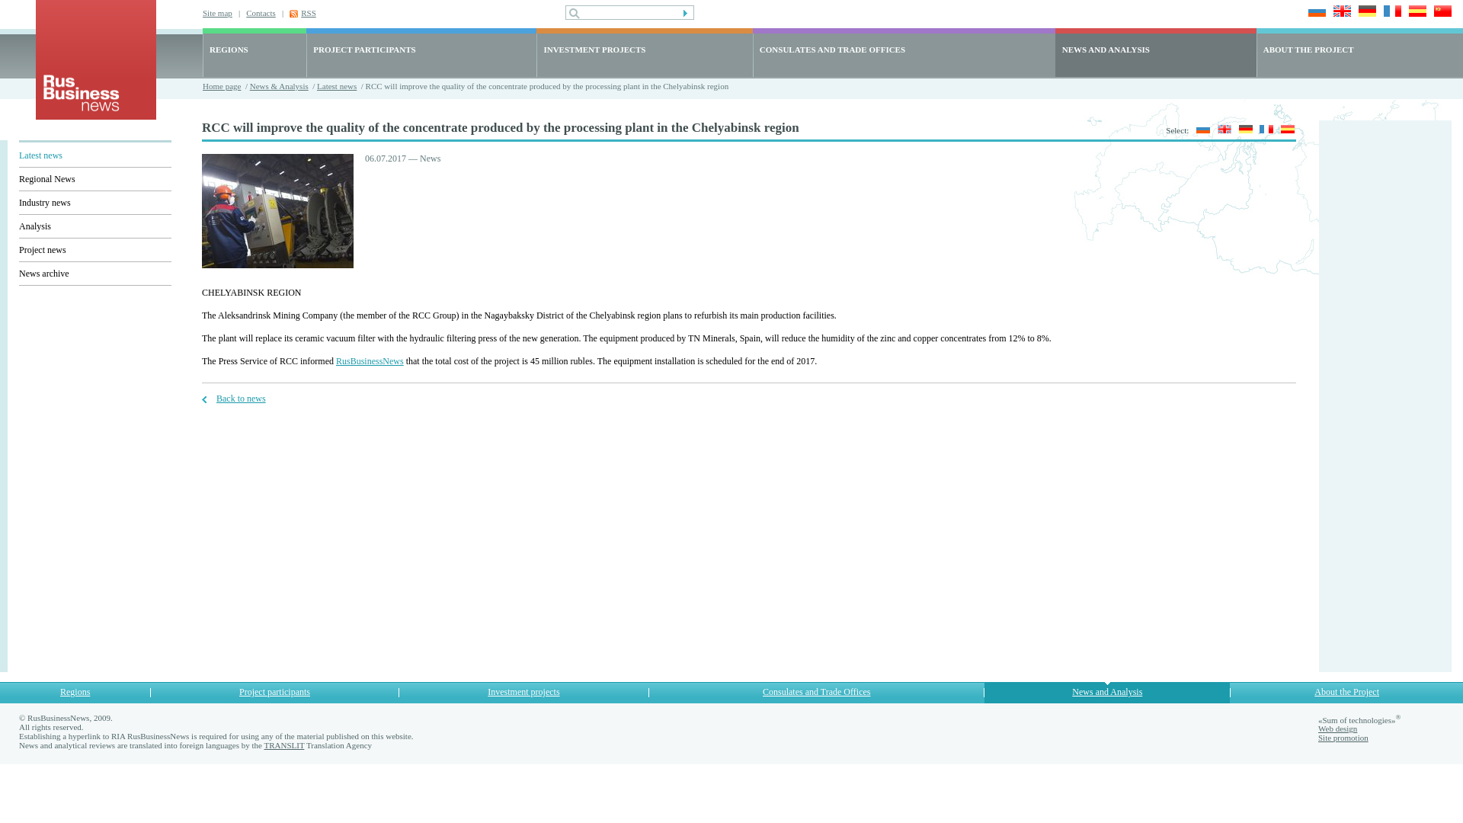 The width and height of the screenshot is (1463, 823). I want to click on News and Analysis, so click(1107, 691).